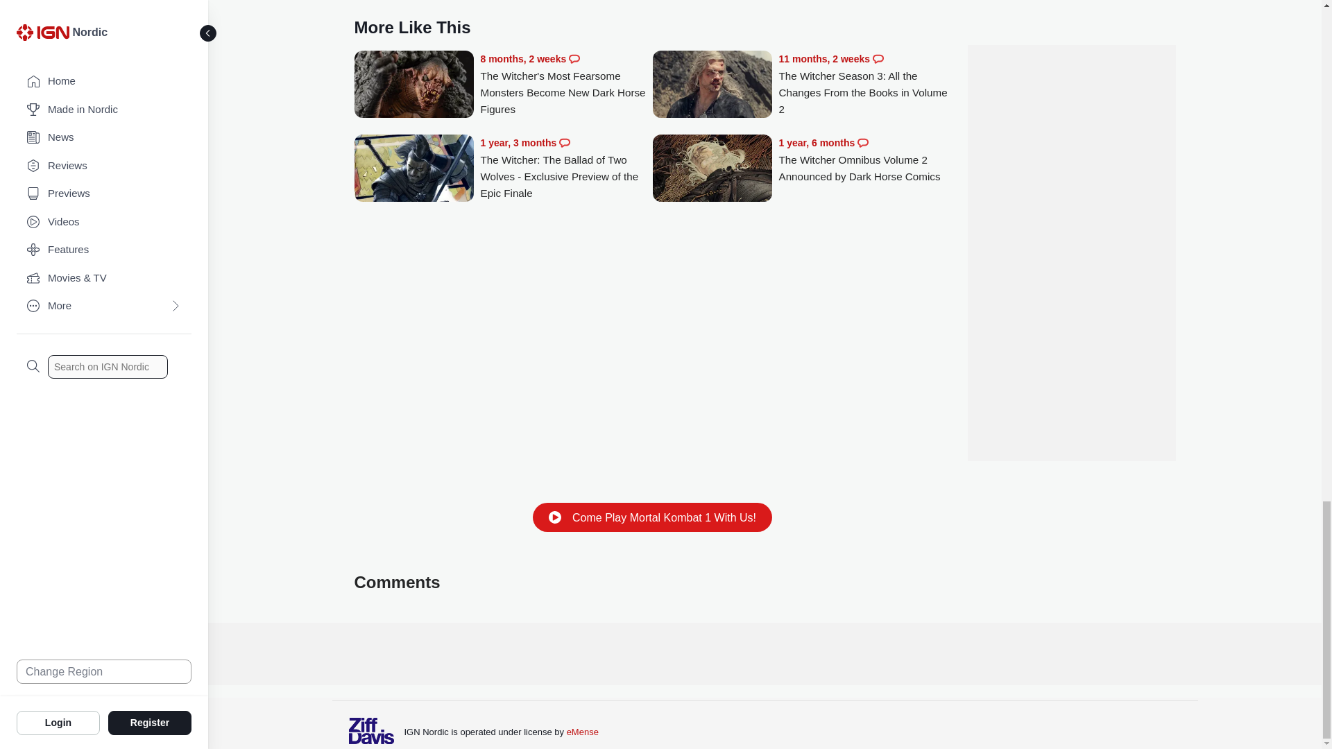  What do you see at coordinates (1070, 237) in the screenshot?
I see `3rd party ad content` at bounding box center [1070, 237].